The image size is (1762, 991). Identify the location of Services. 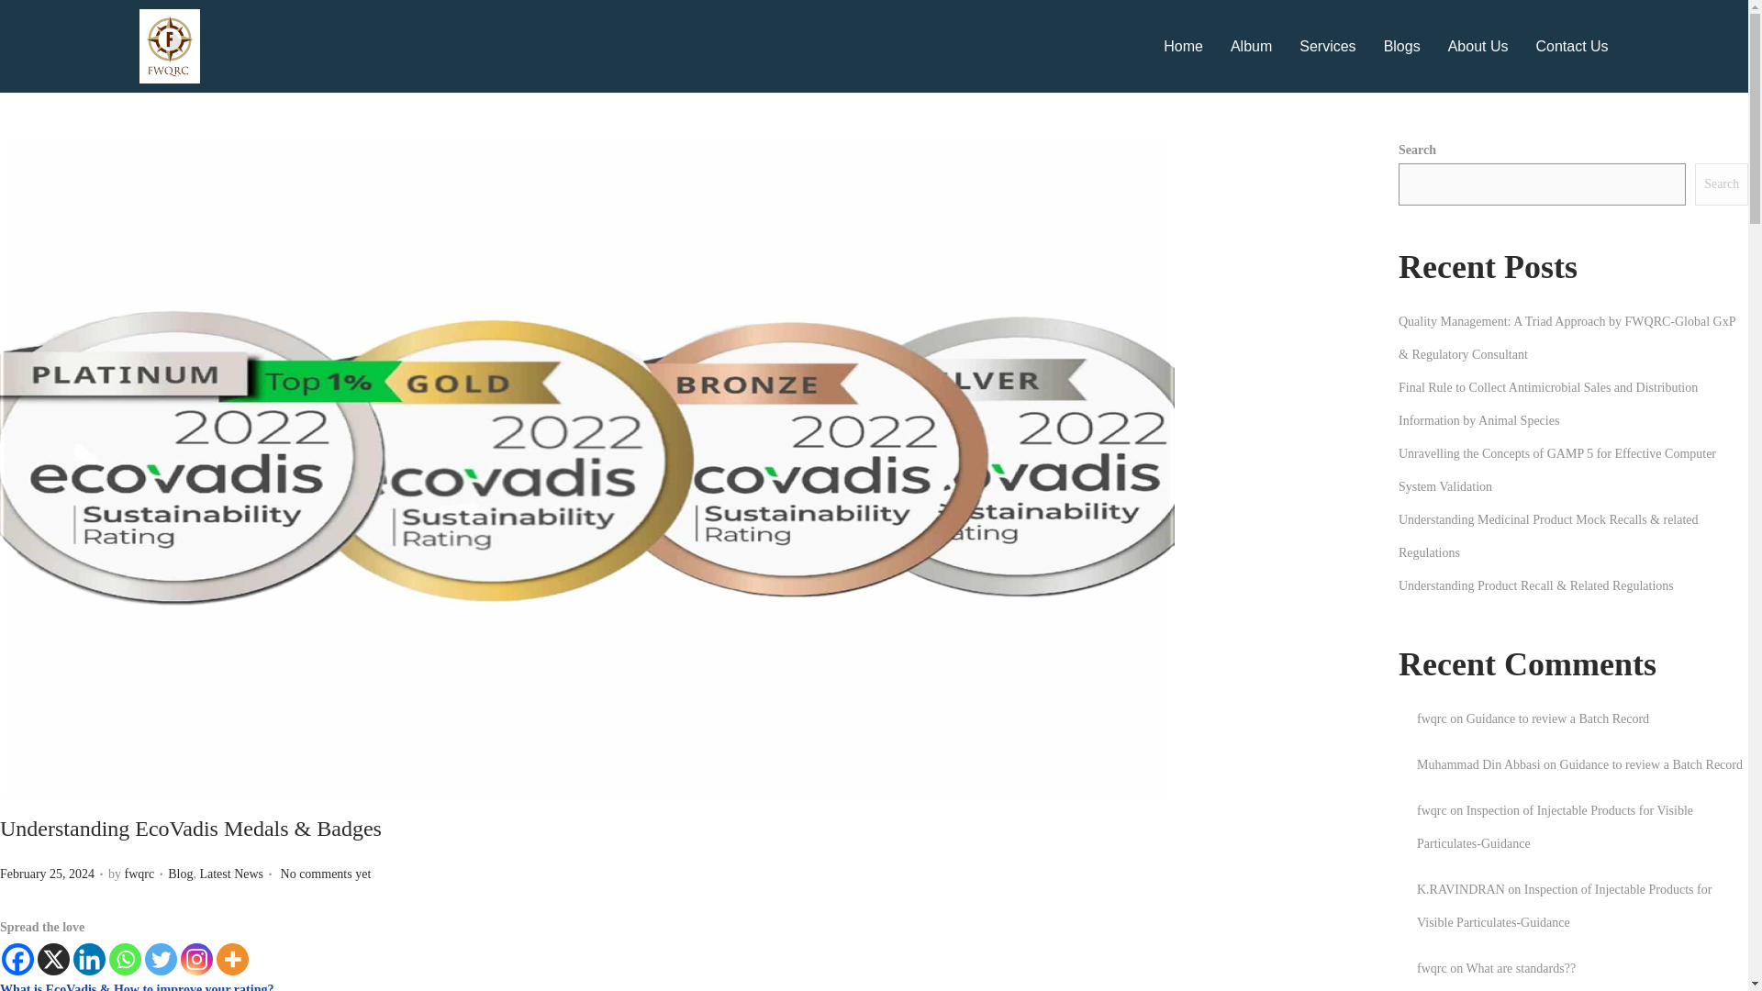
(1327, 46).